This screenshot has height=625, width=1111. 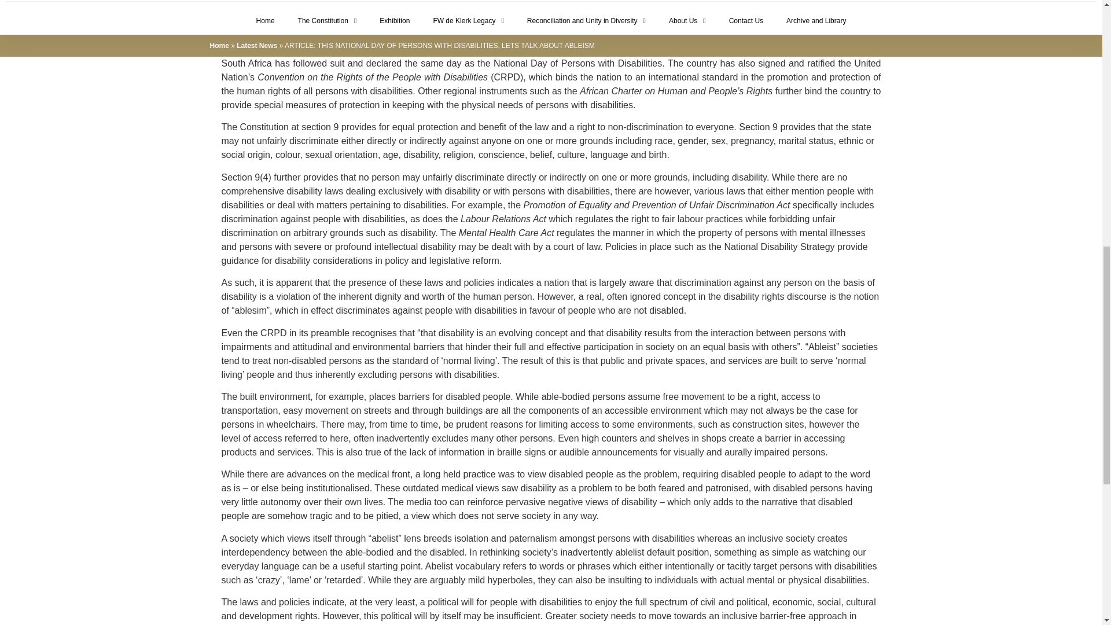 I want to click on Exhibition, so click(x=394, y=21).